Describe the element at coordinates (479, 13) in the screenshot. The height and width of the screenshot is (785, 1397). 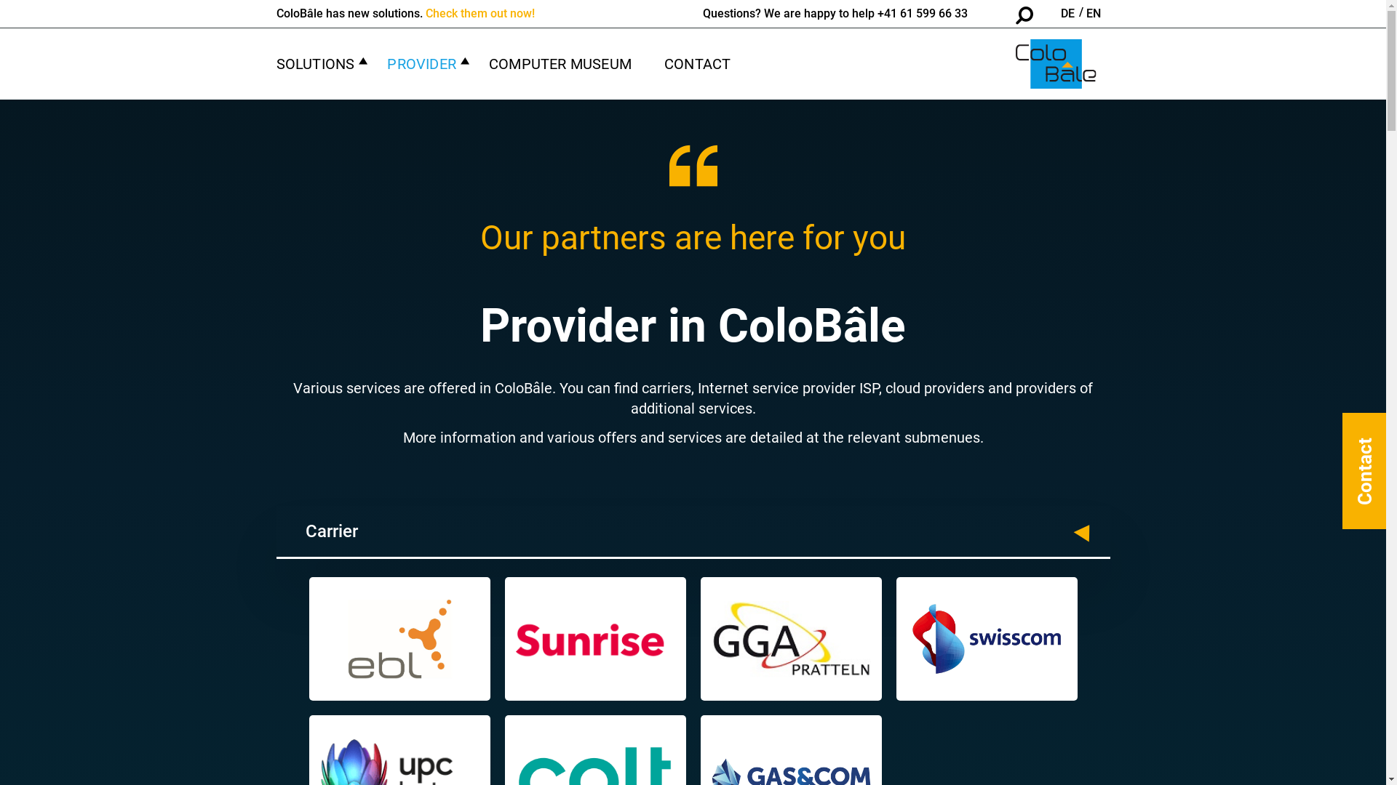
I see `Check them out now!` at that location.